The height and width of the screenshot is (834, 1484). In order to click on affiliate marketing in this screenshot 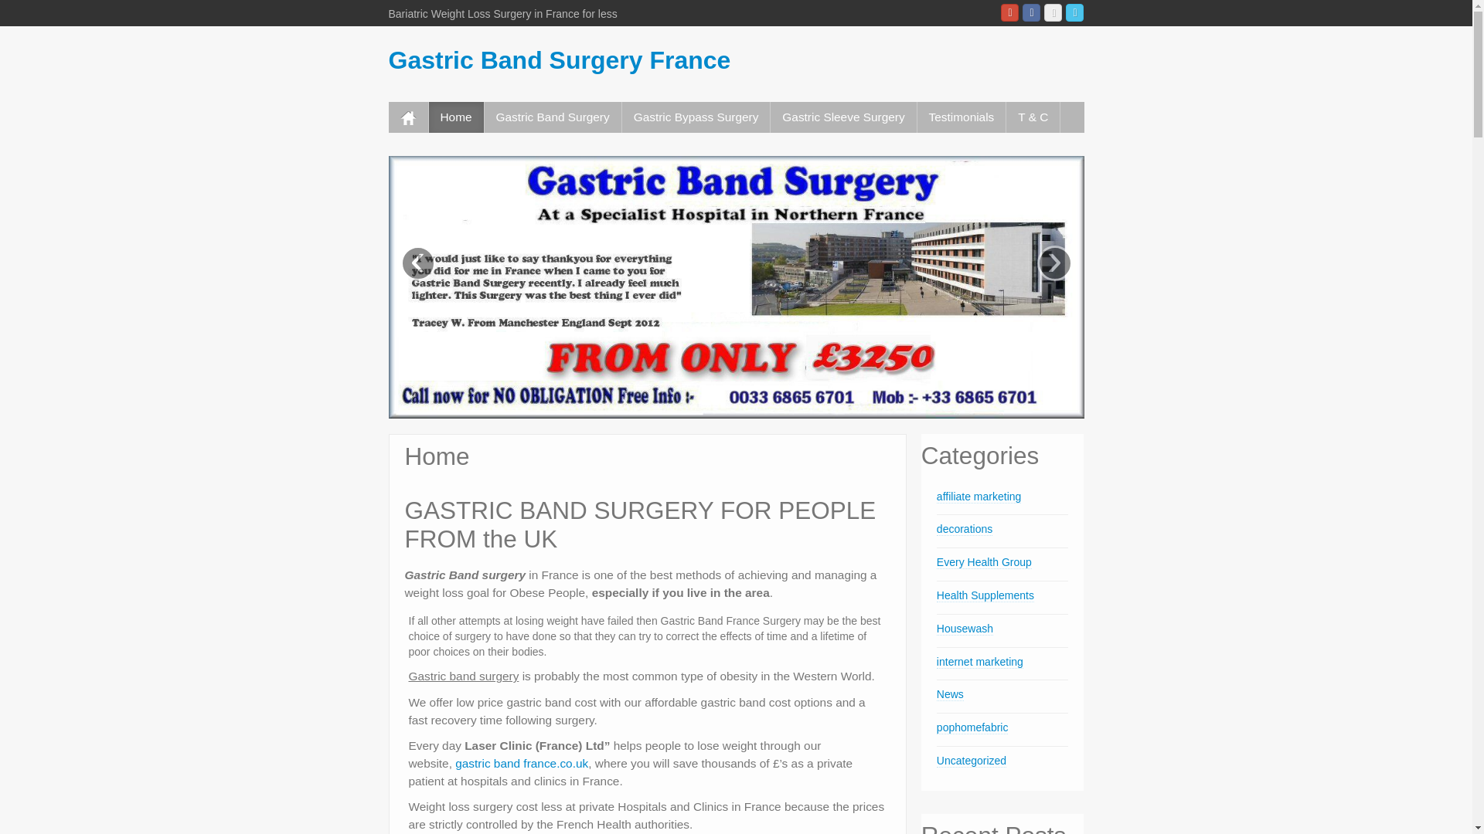, I will do `click(979, 497)`.